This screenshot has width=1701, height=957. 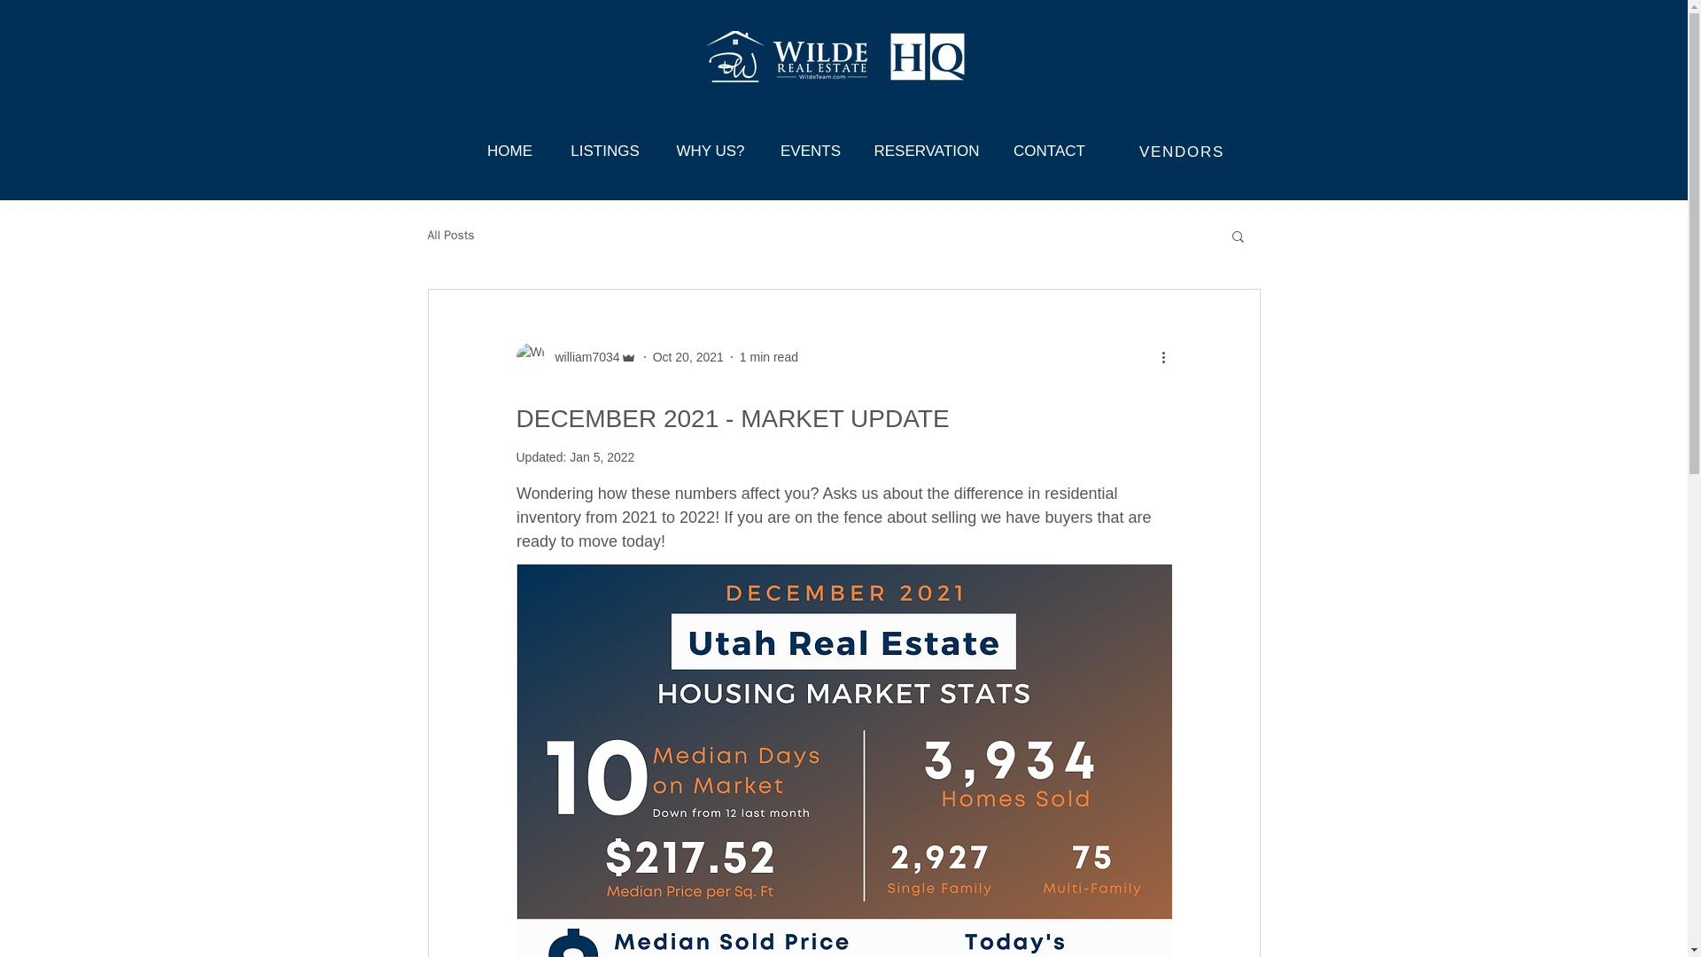 What do you see at coordinates (1184, 152) in the screenshot?
I see `VENDORS` at bounding box center [1184, 152].